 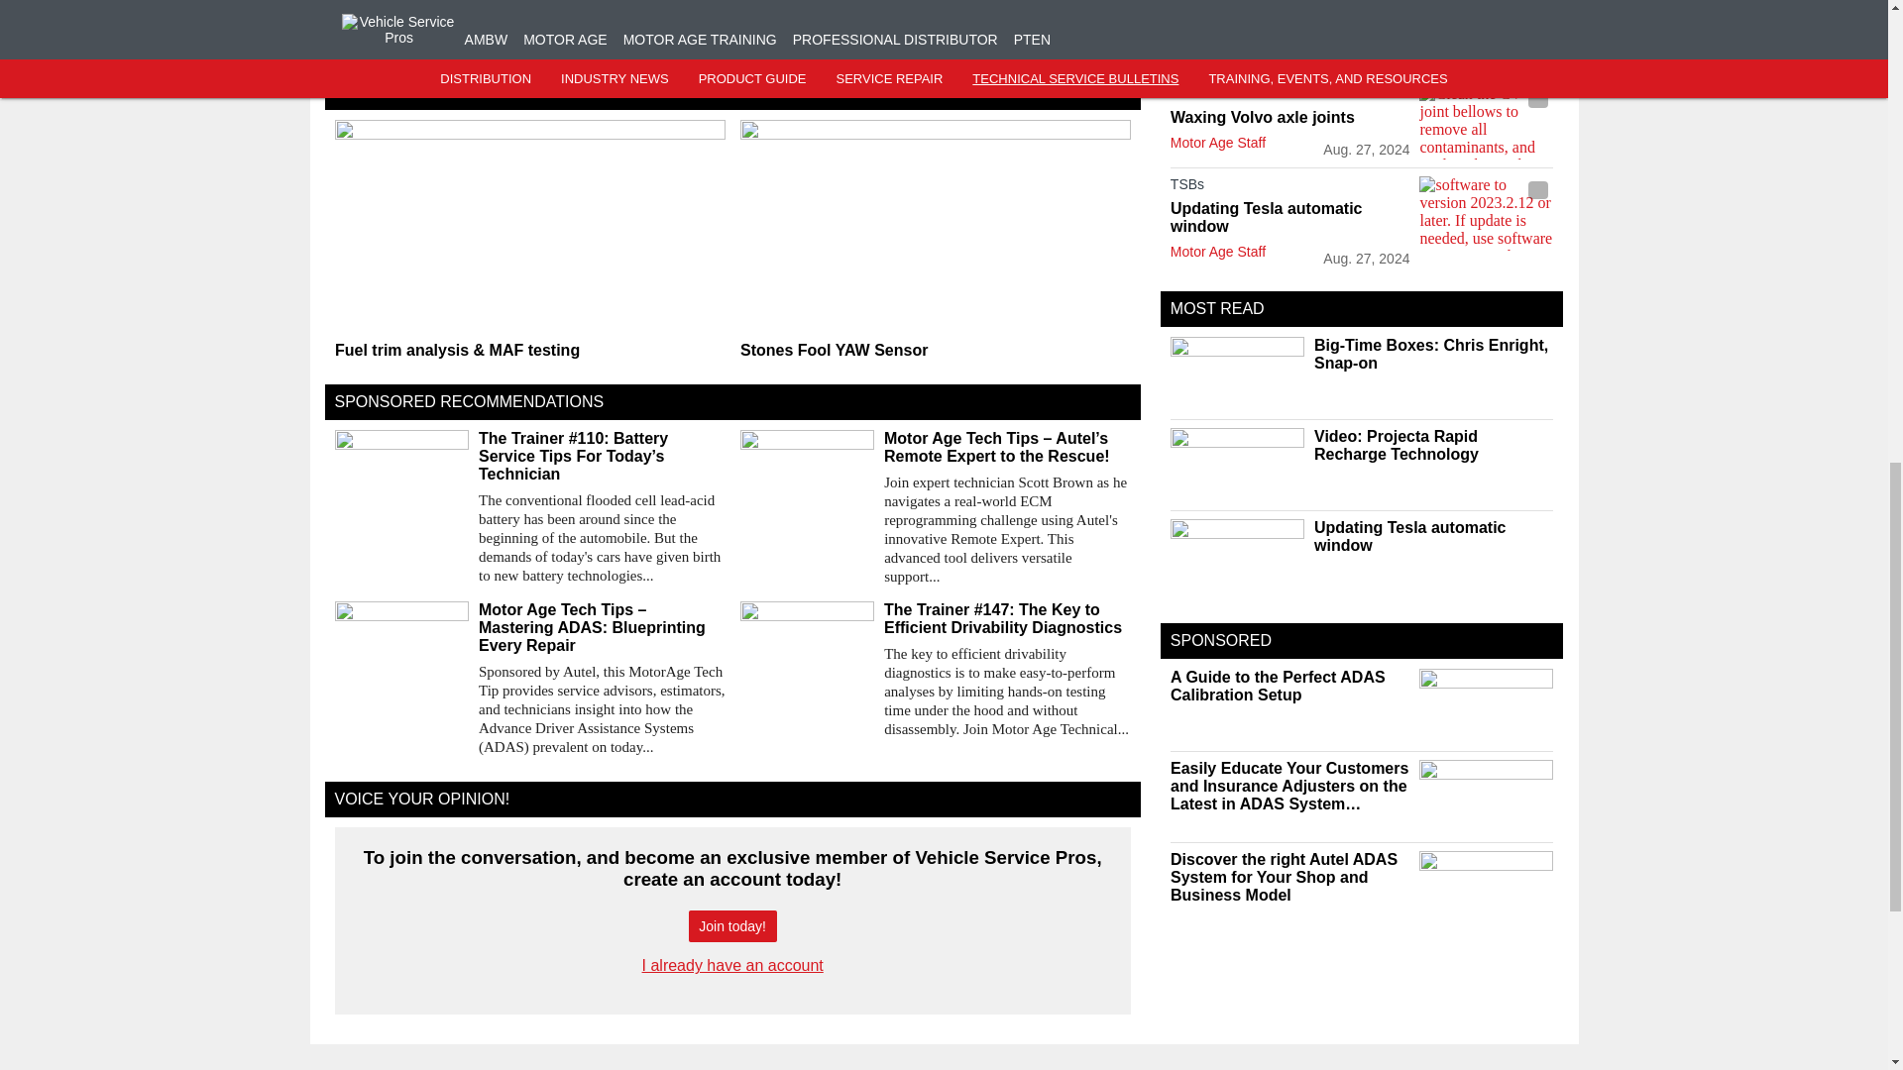 I want to click on LATEST IN TSBS, so click(x=1231, y=55).